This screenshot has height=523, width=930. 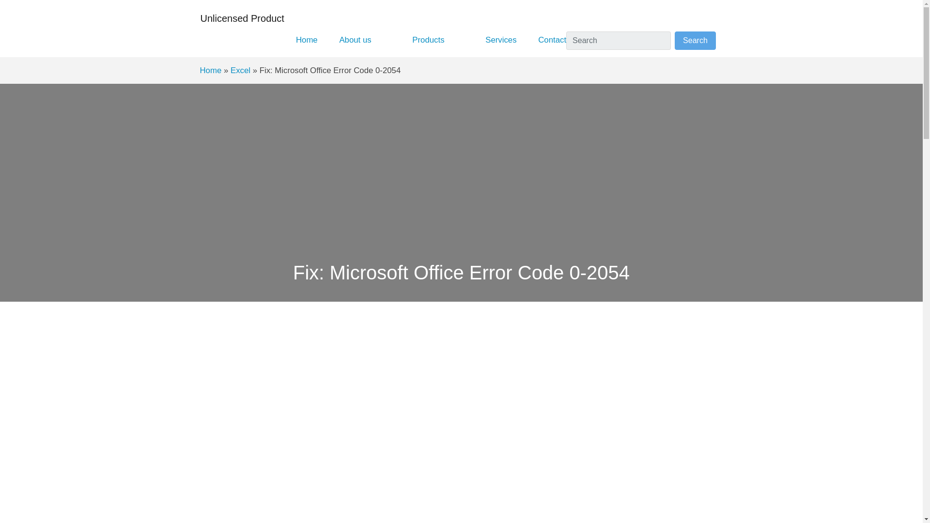 I want to click on Unlicensed Product, so click(x=242, y=18).